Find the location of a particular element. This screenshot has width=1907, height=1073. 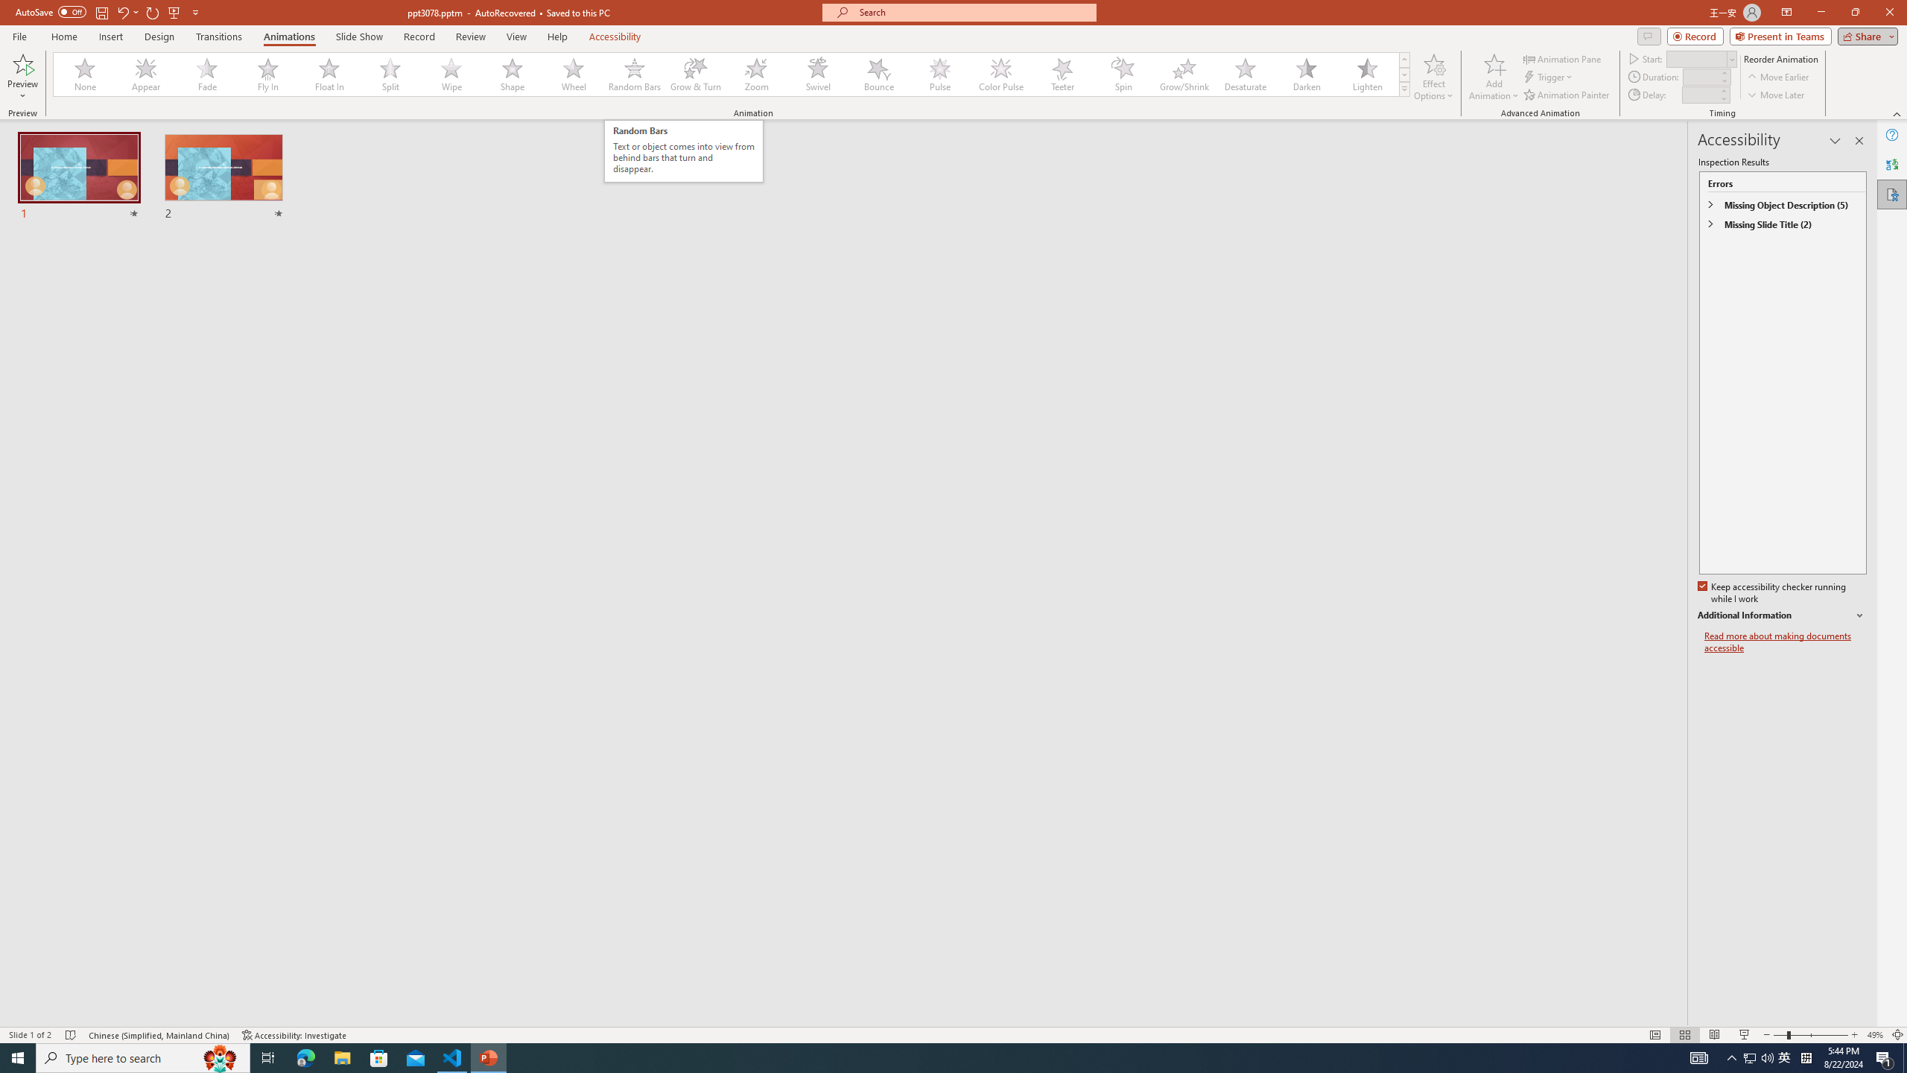

Animation Duration is located at coordinates (1701, 76).